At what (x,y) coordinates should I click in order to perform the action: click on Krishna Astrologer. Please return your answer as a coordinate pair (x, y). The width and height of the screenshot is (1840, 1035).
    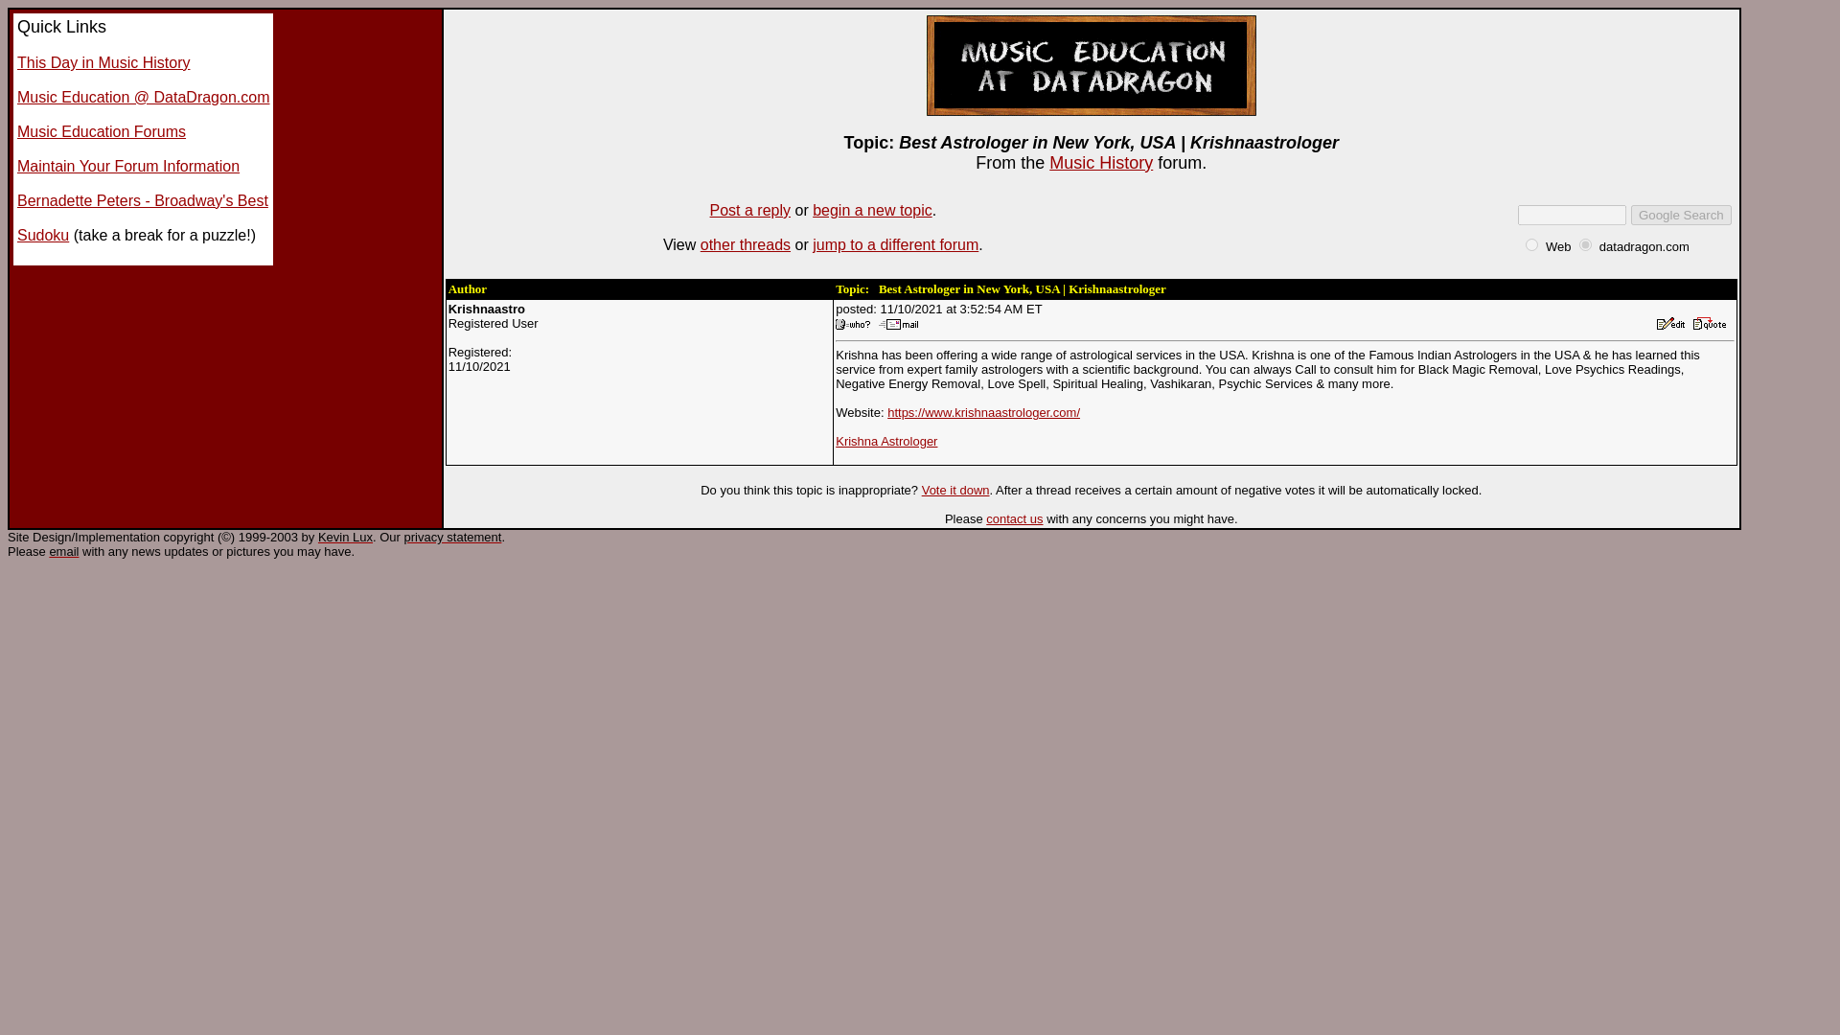
    Looking at the image, I should click on (885, 441).